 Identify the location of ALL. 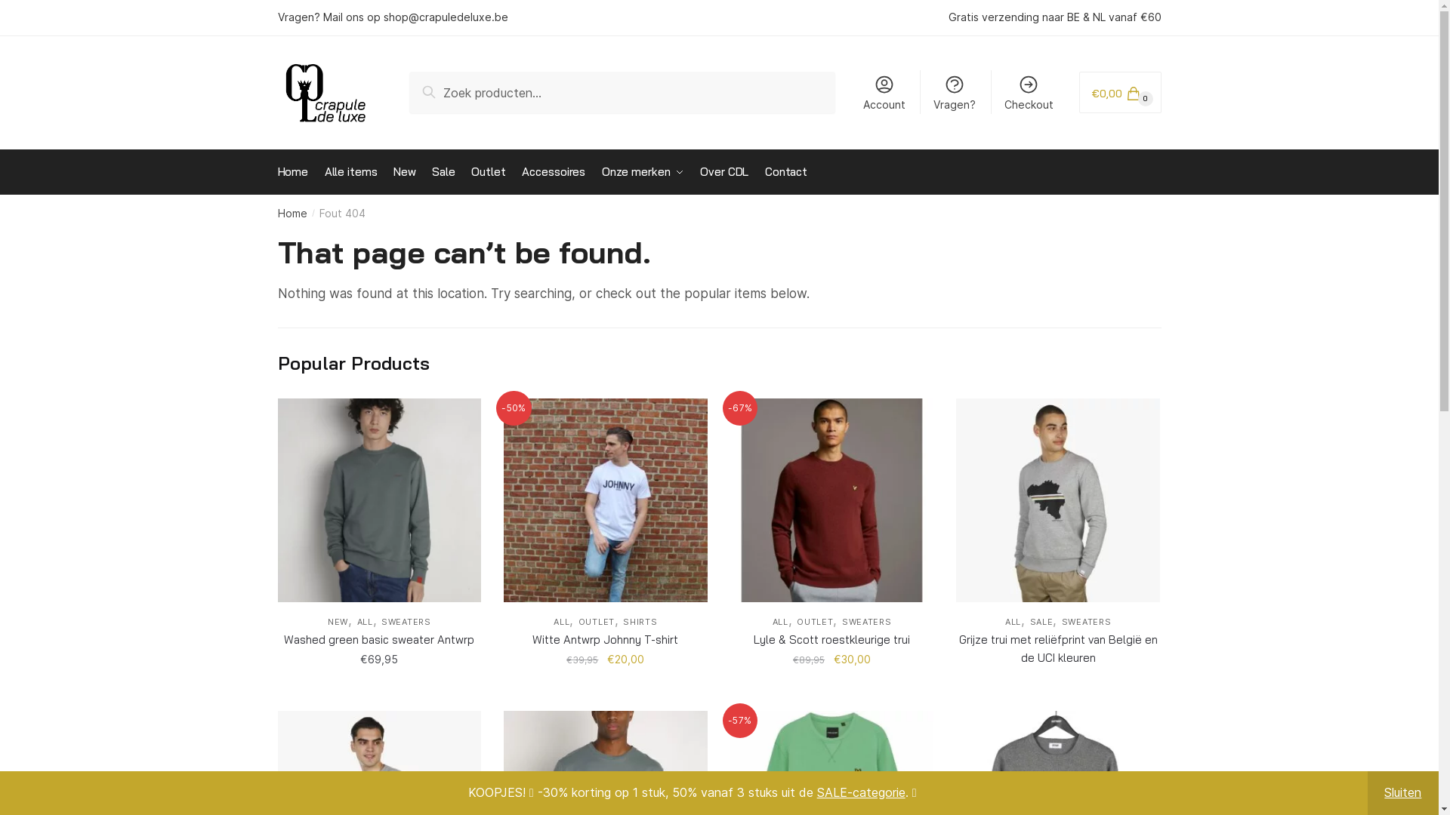
(364, 622).